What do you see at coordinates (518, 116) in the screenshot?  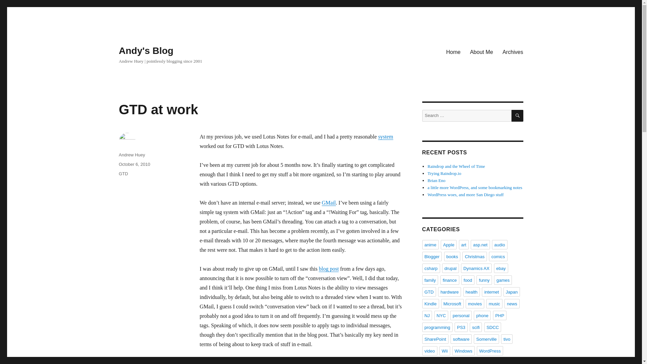 I see `SEARCH` at bounding box center [518, 116].